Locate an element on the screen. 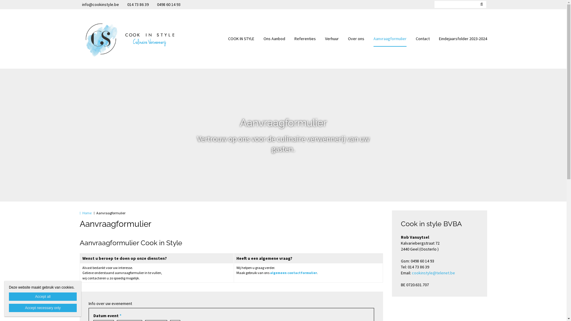  Contact is located at coordinates (423, 39).